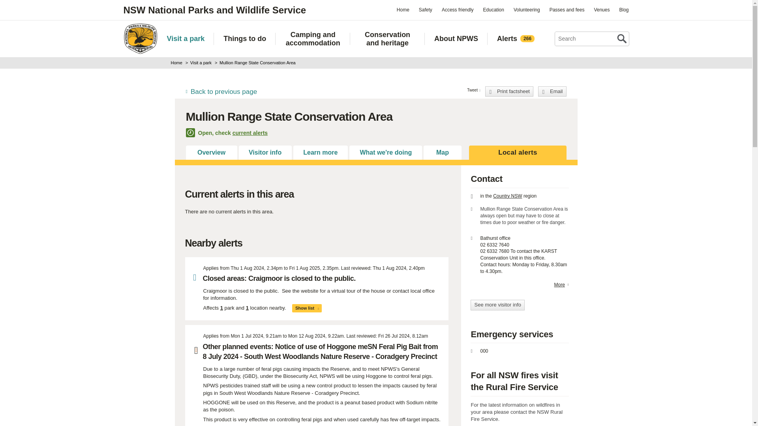 The height and width of the screenshot is (426, 758). I want to click on Venues, so click(601, 9).